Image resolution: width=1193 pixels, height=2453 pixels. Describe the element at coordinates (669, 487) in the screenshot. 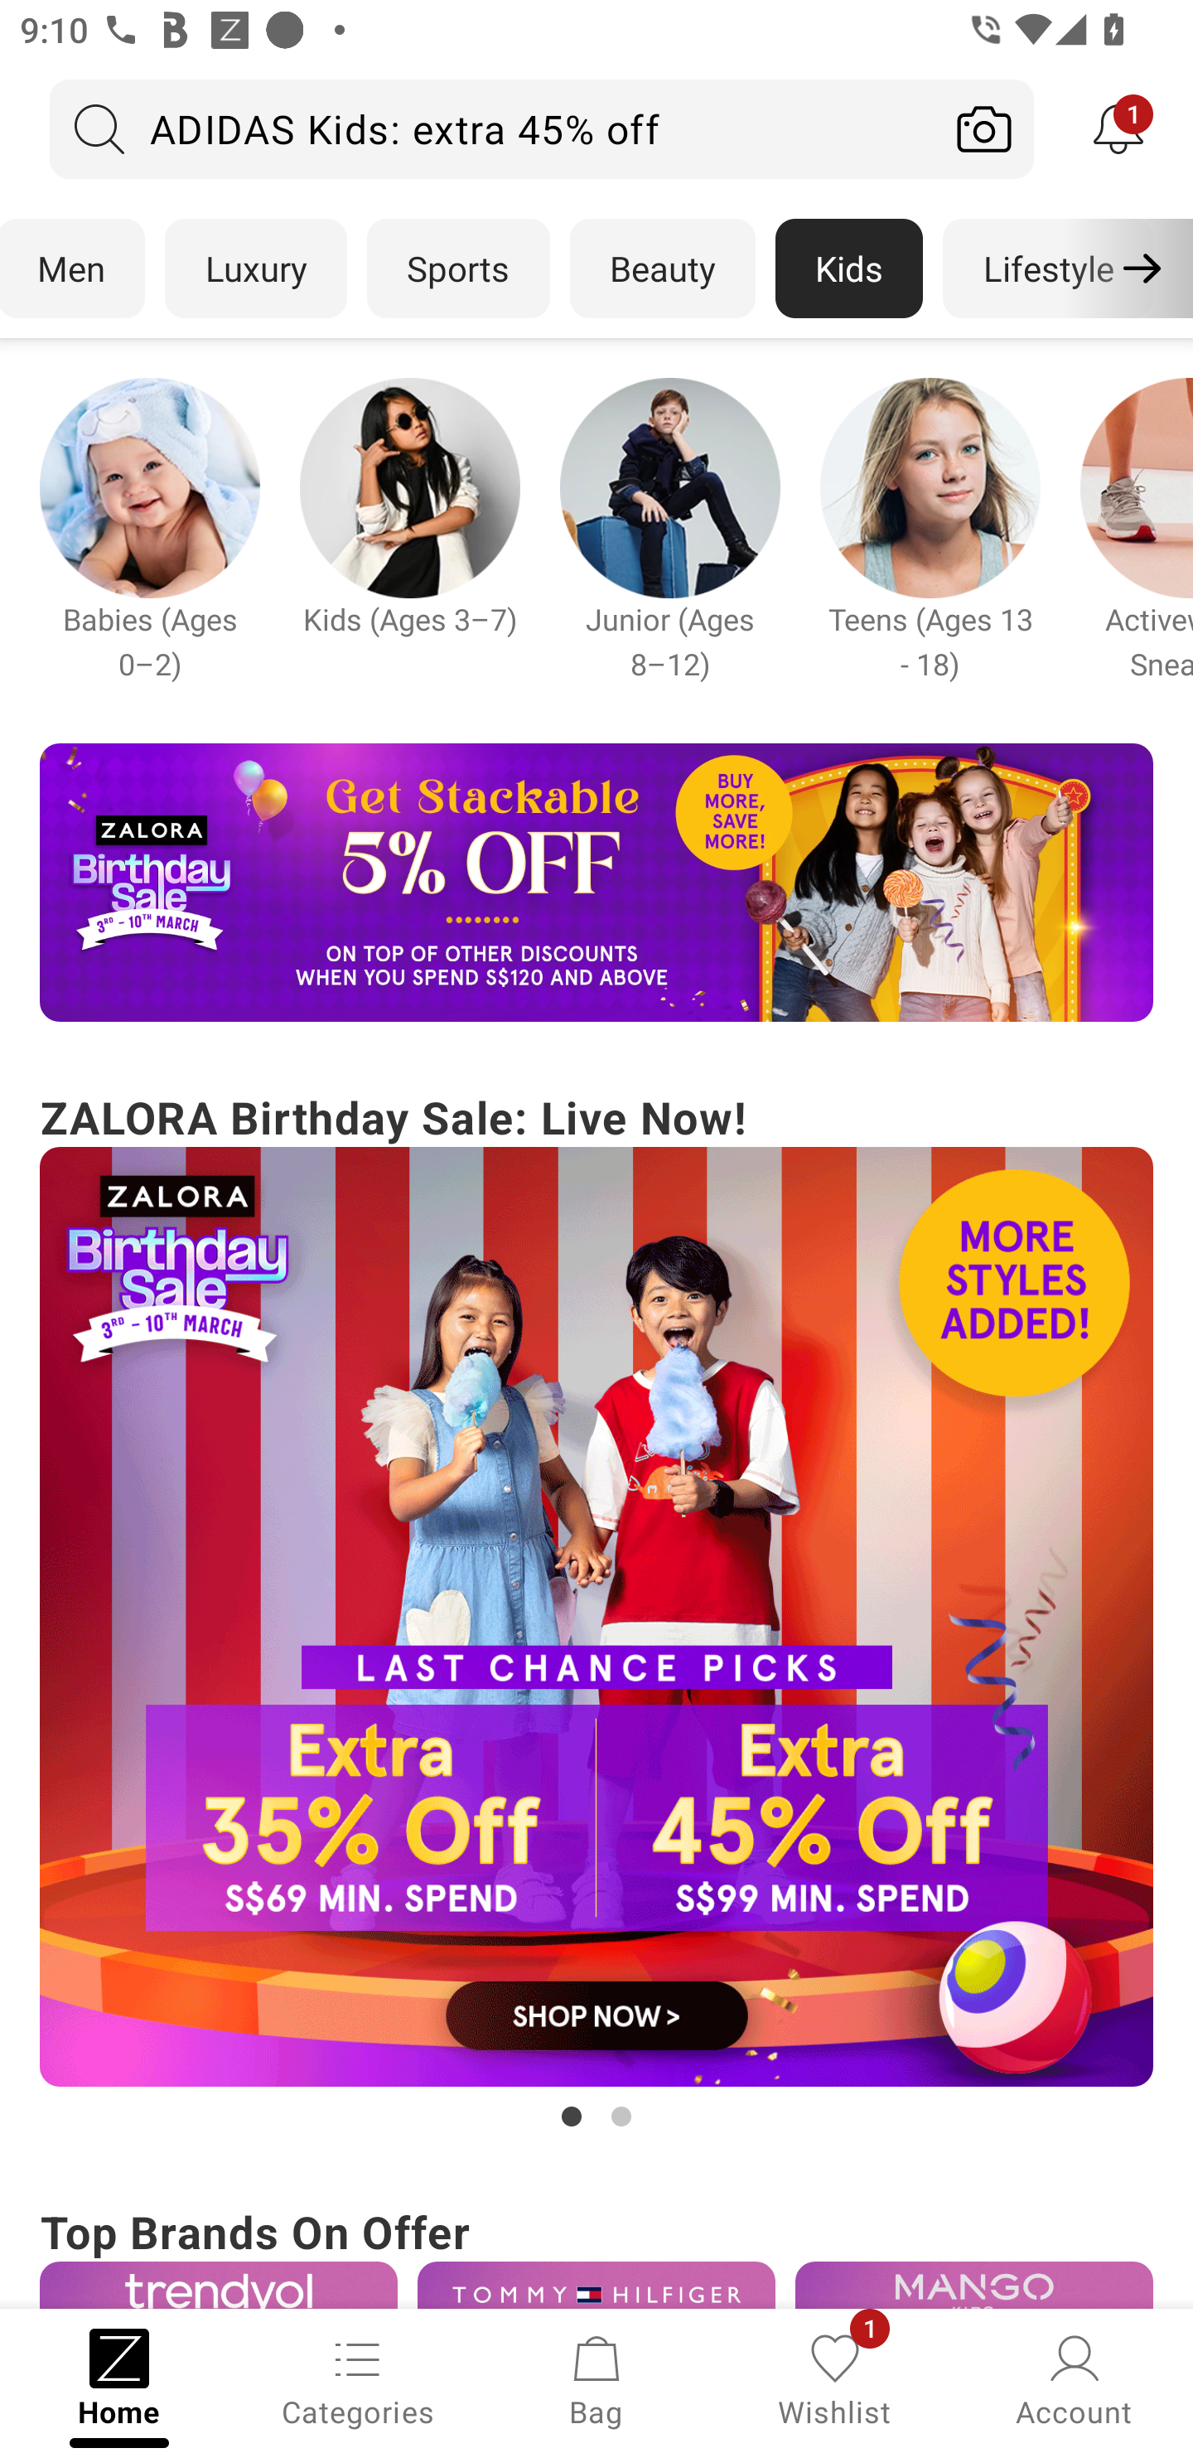

I see `Campaign banner` at that location.